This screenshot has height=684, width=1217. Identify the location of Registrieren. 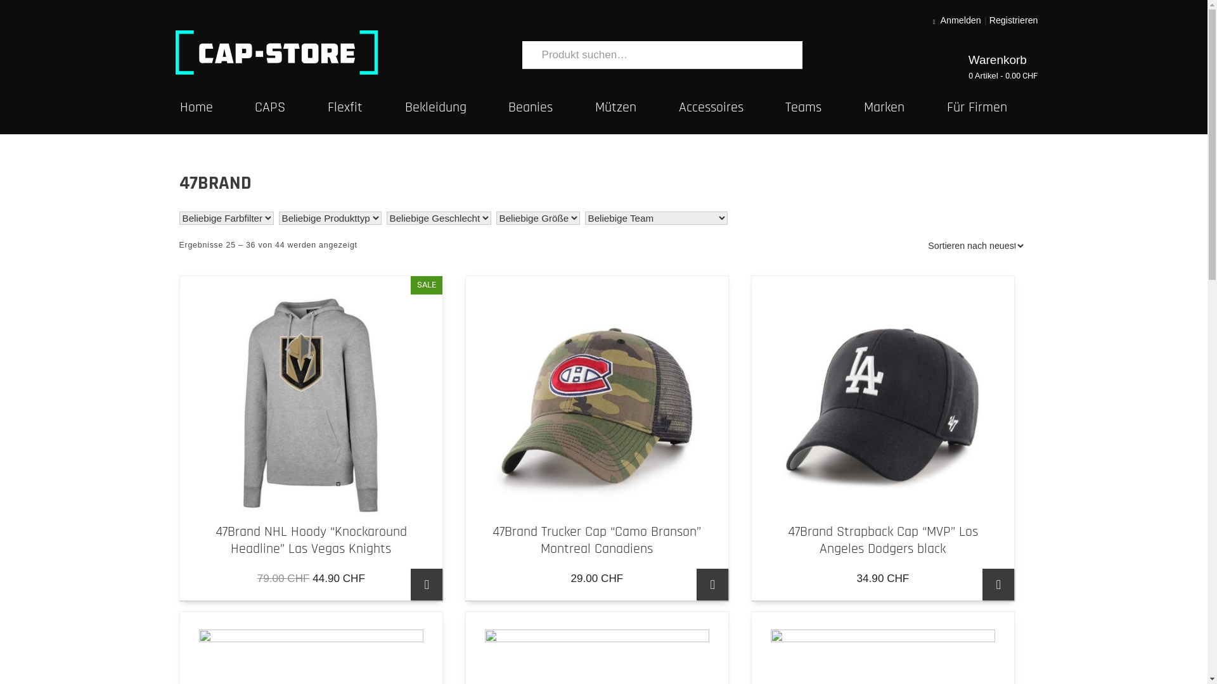
(1014, 20).